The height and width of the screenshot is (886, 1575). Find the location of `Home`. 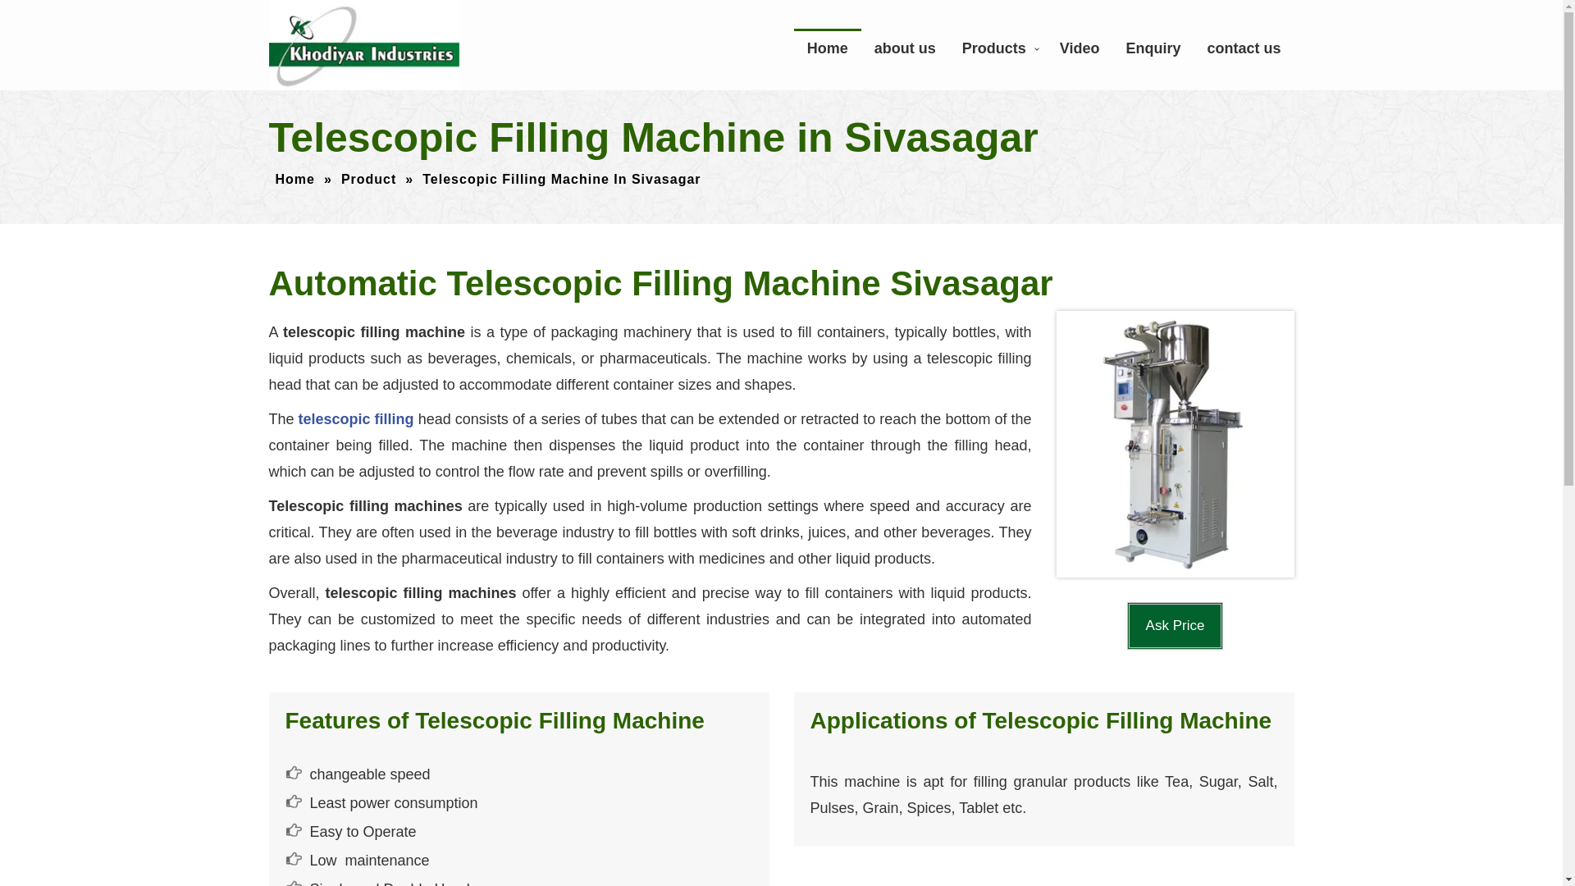

Home is located at coordinates (295, 179).